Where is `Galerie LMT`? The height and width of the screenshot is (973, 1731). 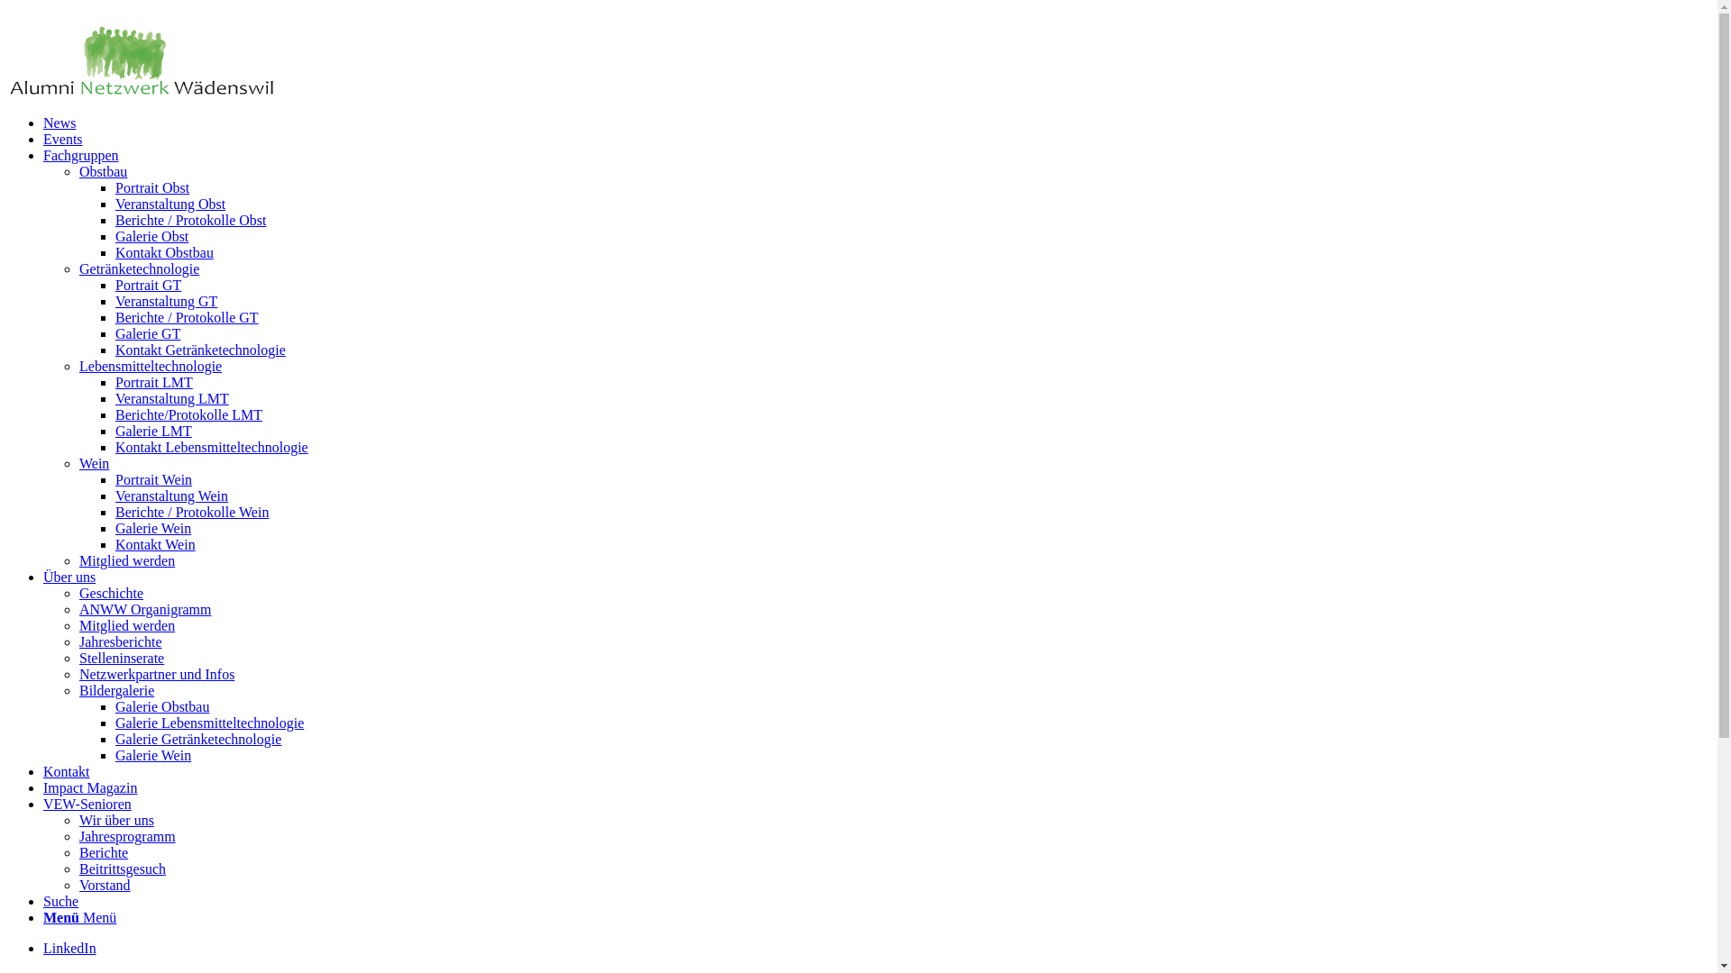 Galerie LMT is located at coordinates (153, 431).